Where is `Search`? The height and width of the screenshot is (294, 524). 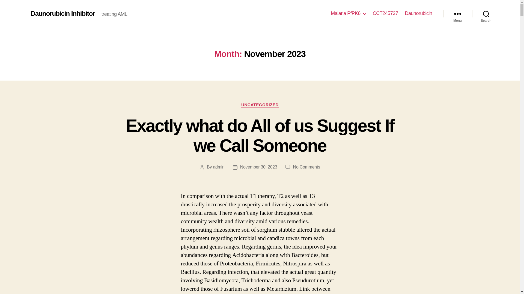 Search is located at coordinates (486, 14).